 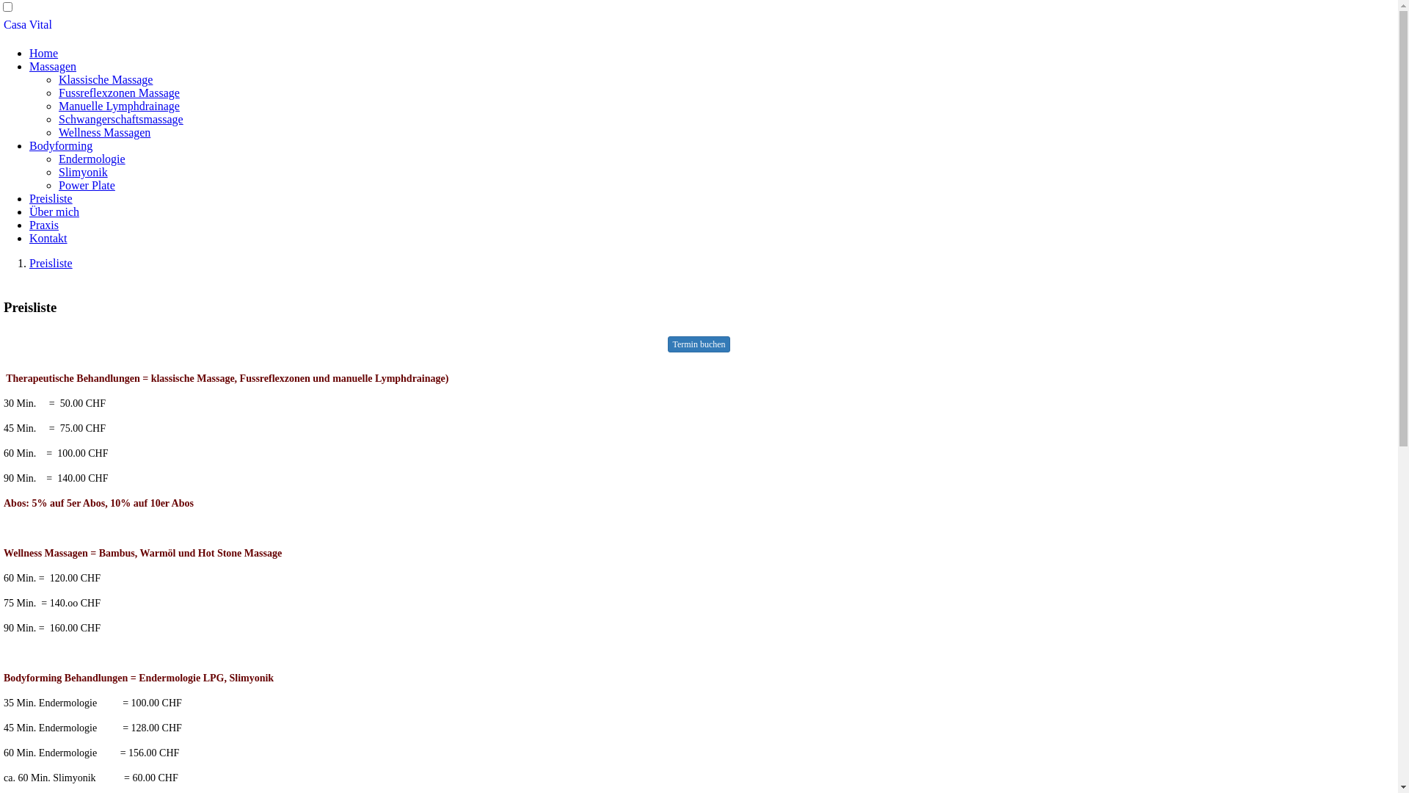 I want to click on Casa Vital, so click(x=699, y=25).